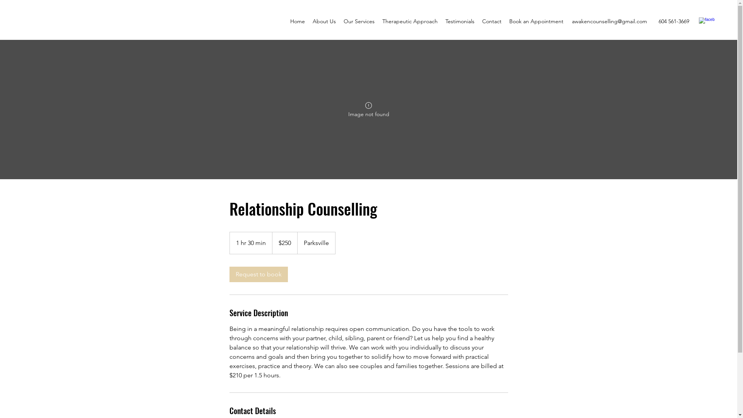 The image size is (743, 418). What do you see at coordinates (298, 21) in the screenshot?
I see `Home` at bounding box center [298, 21].